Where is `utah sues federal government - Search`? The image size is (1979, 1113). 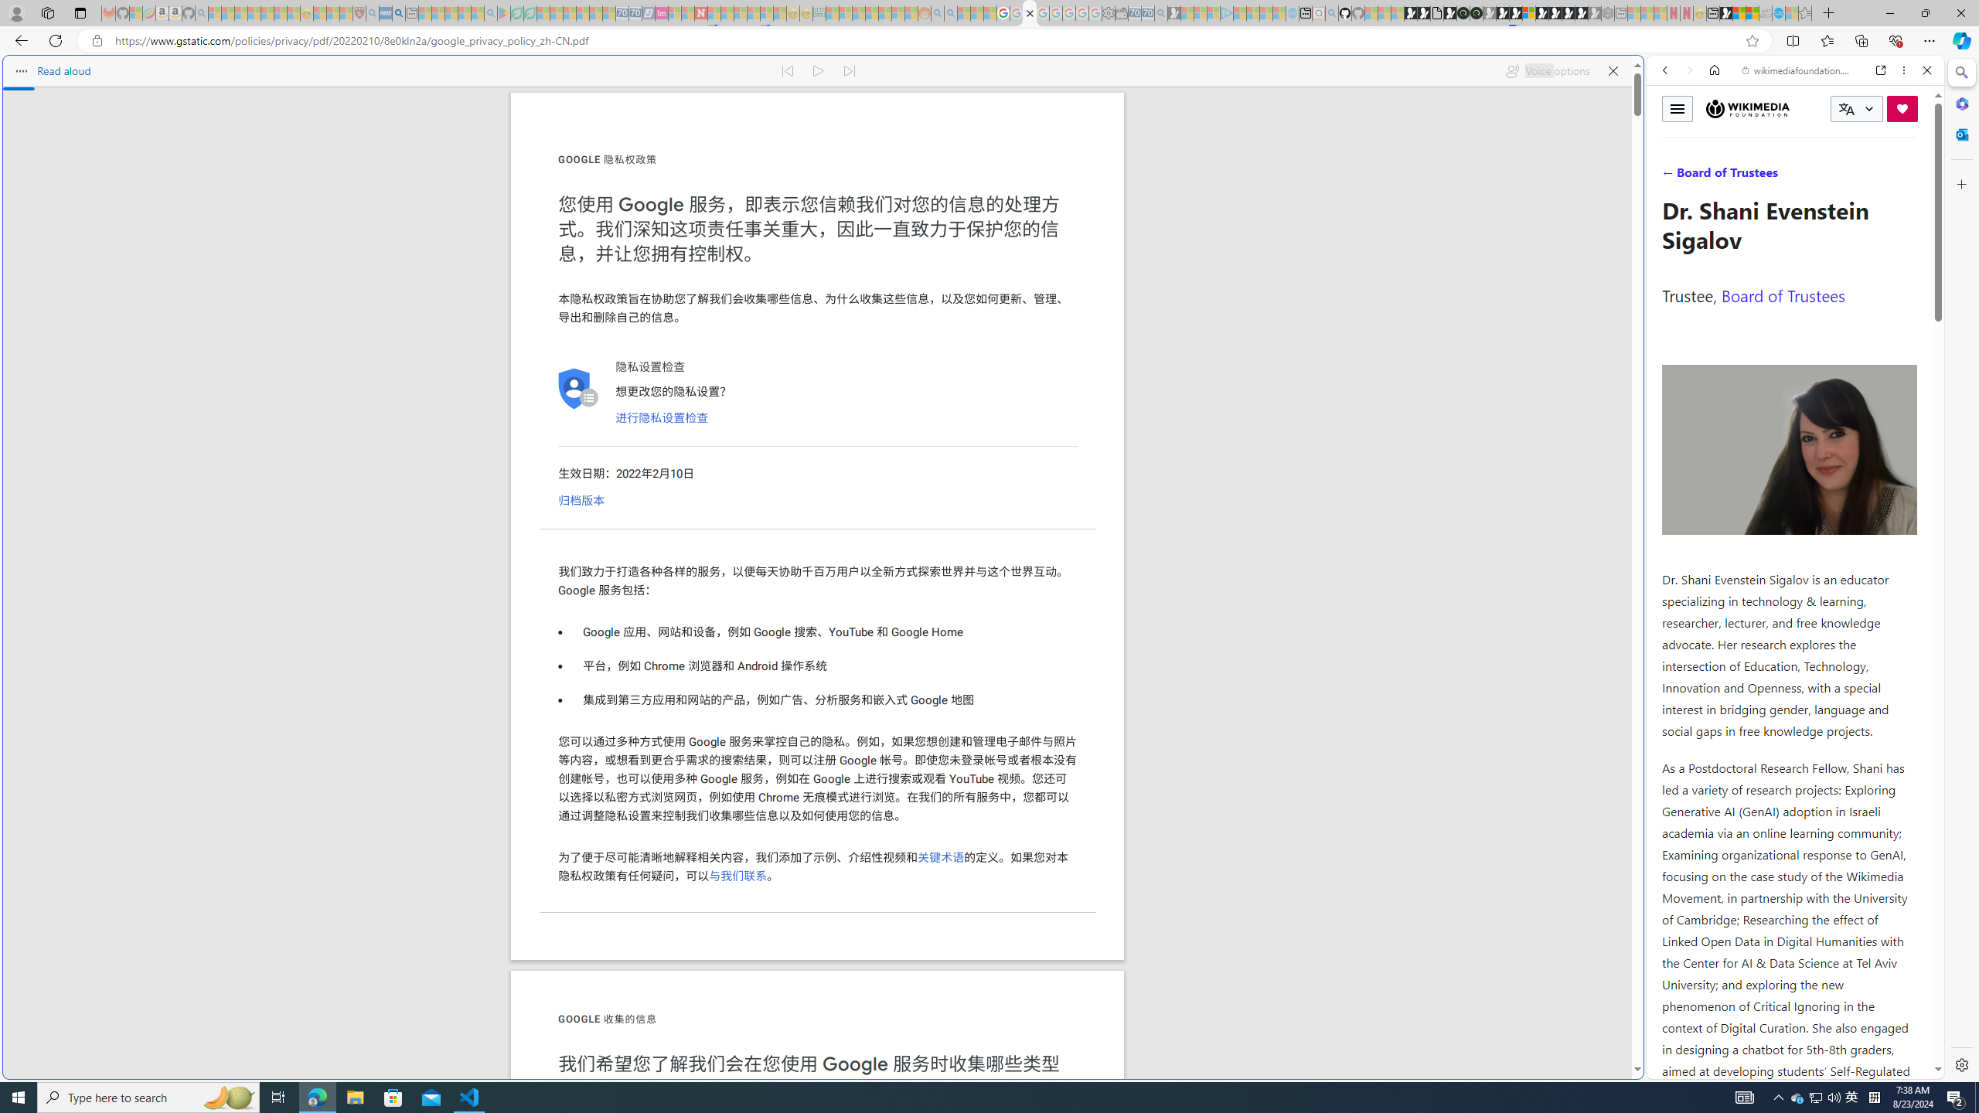
utah sues federal government - Search is located at coordinates (1254, 529).